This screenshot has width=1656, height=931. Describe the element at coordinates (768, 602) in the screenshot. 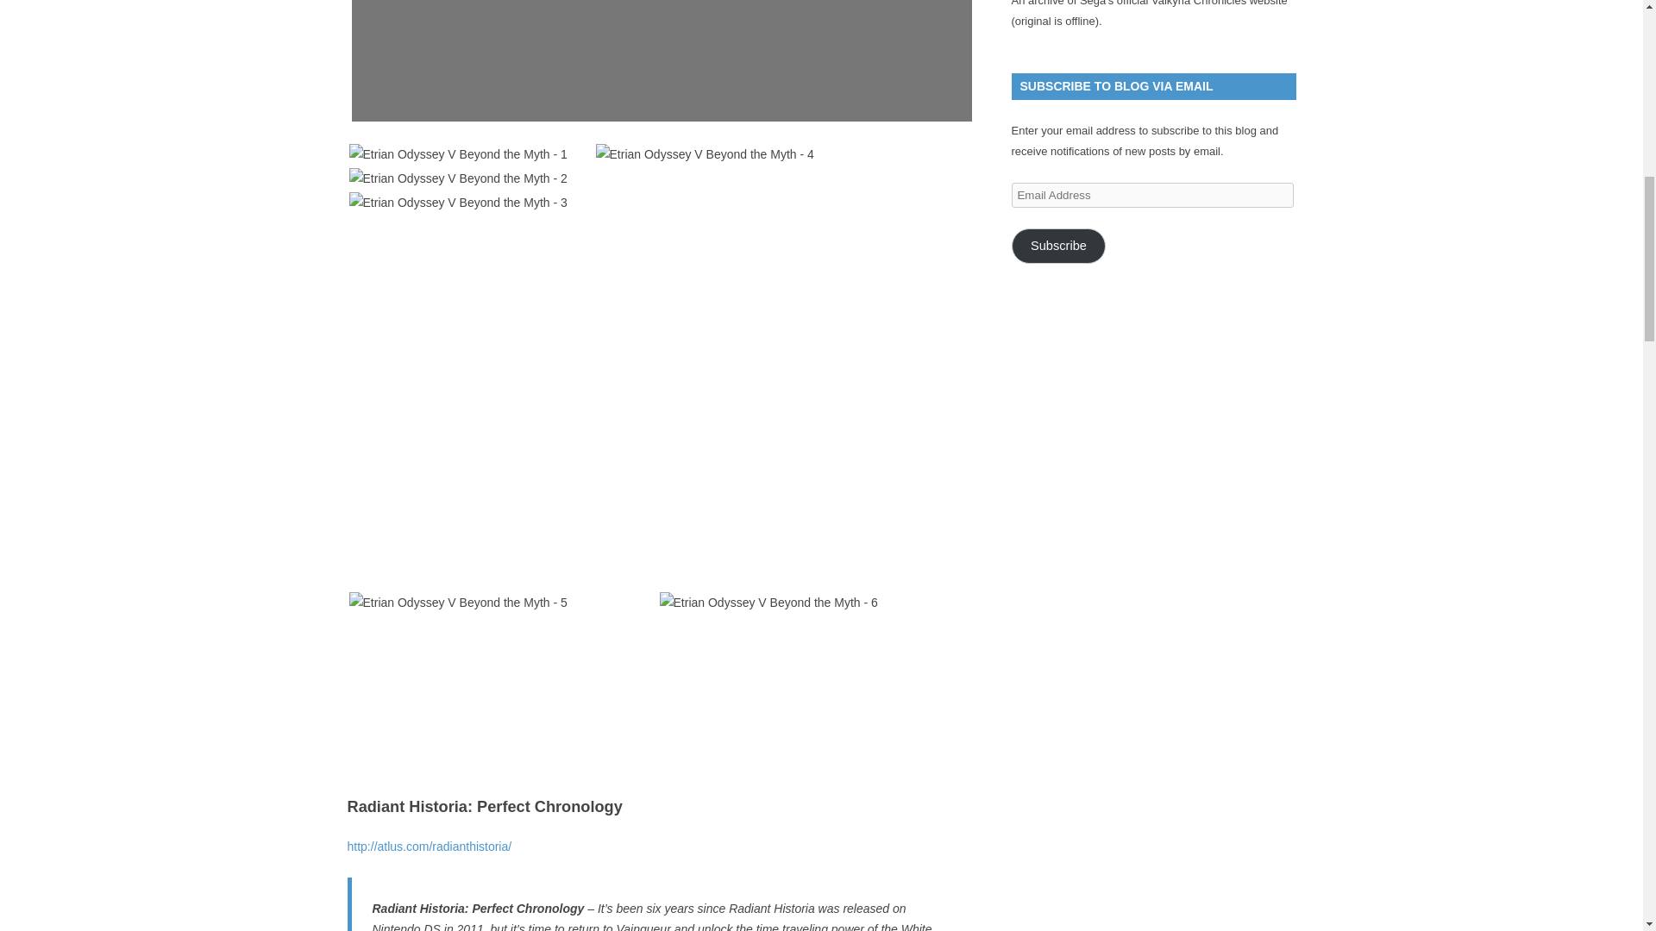

I see `Etrian Odyssey V Beyond the Myth - 6` at that location.